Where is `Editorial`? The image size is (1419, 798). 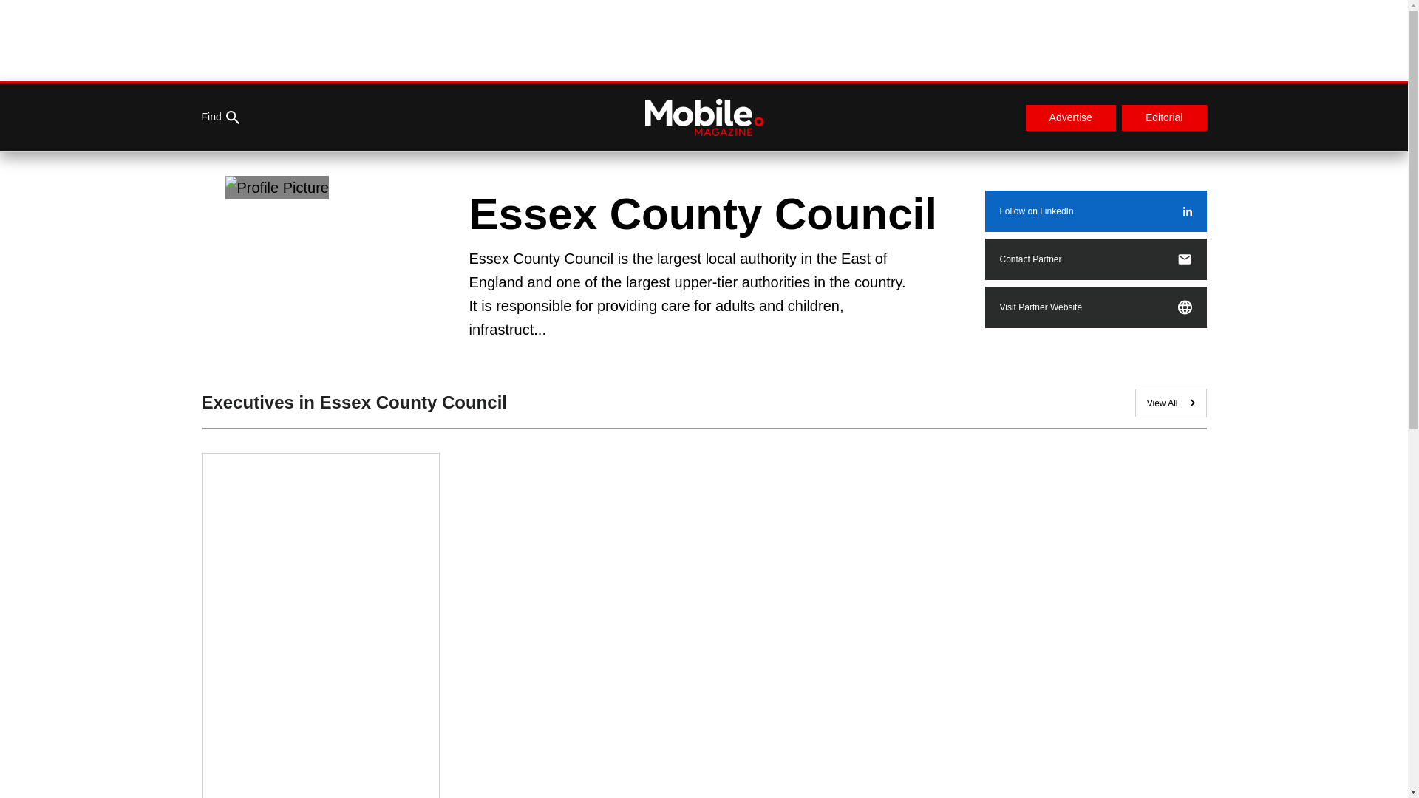
Editorial is located at coordinates (1165, 118).